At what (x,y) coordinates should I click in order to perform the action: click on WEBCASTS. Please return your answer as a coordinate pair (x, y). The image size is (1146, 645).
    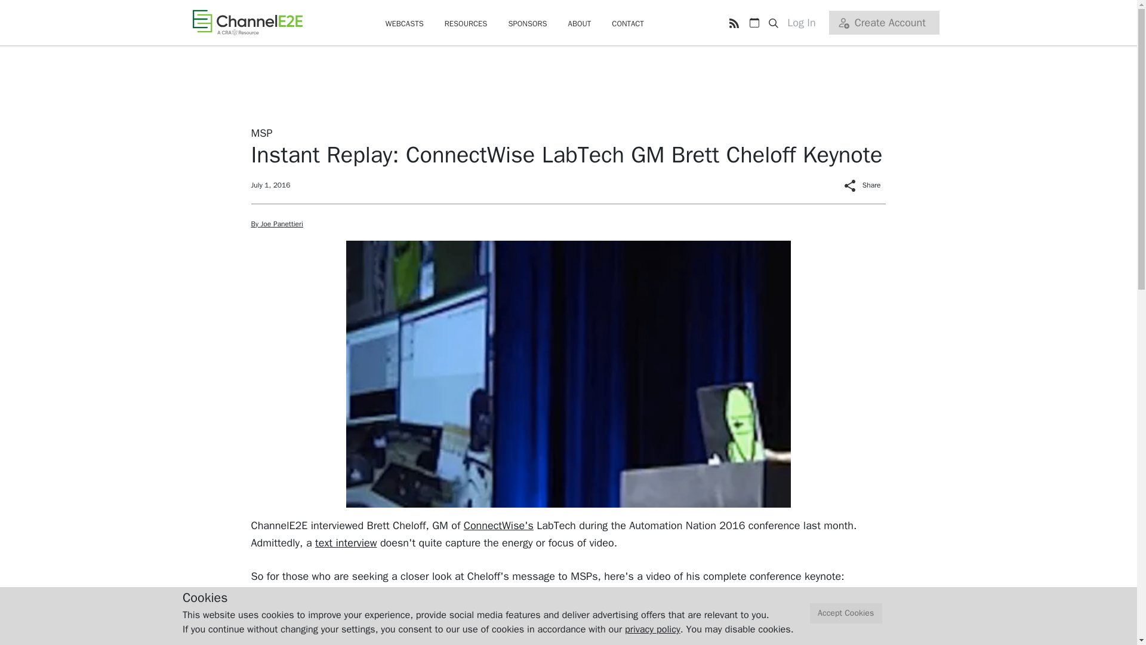
    Looking at the image, I should click on (405, 24).